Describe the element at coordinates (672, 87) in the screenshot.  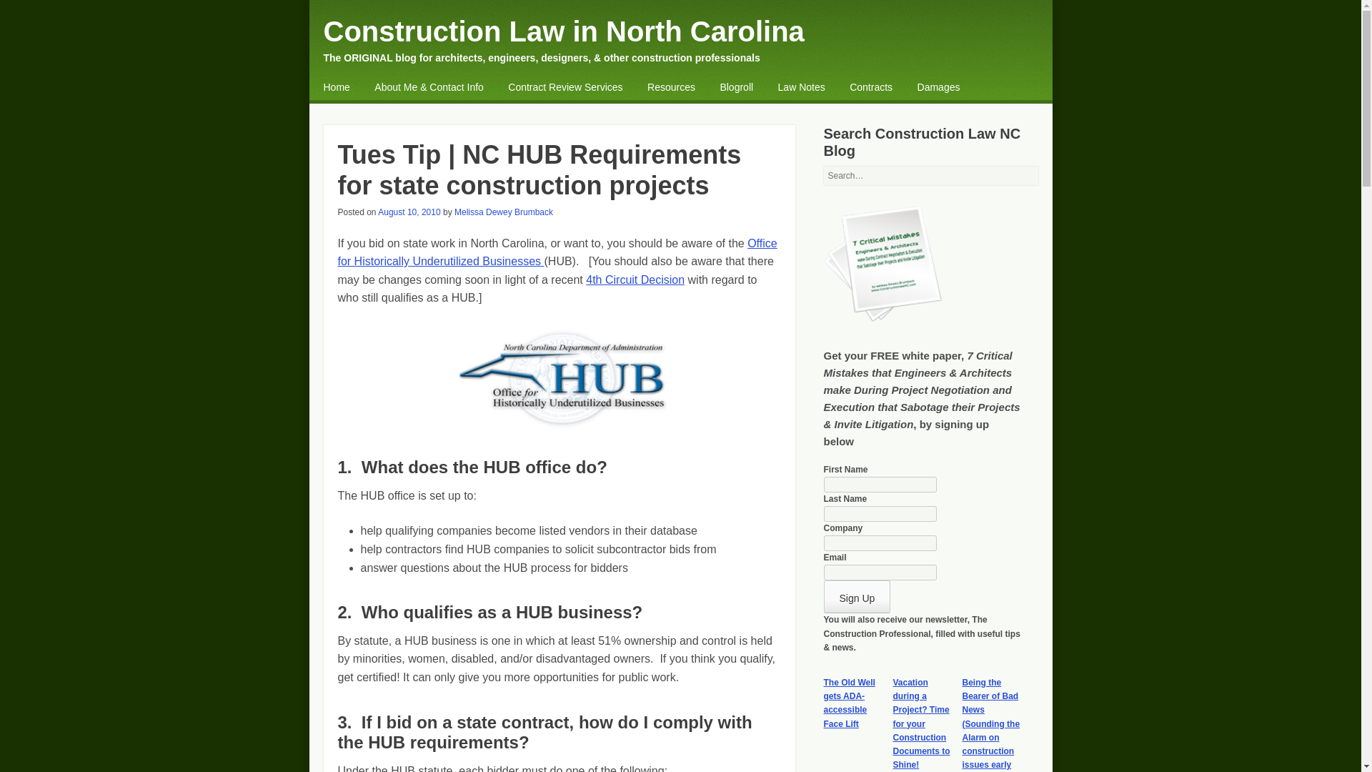
I see `Resources` at that location.